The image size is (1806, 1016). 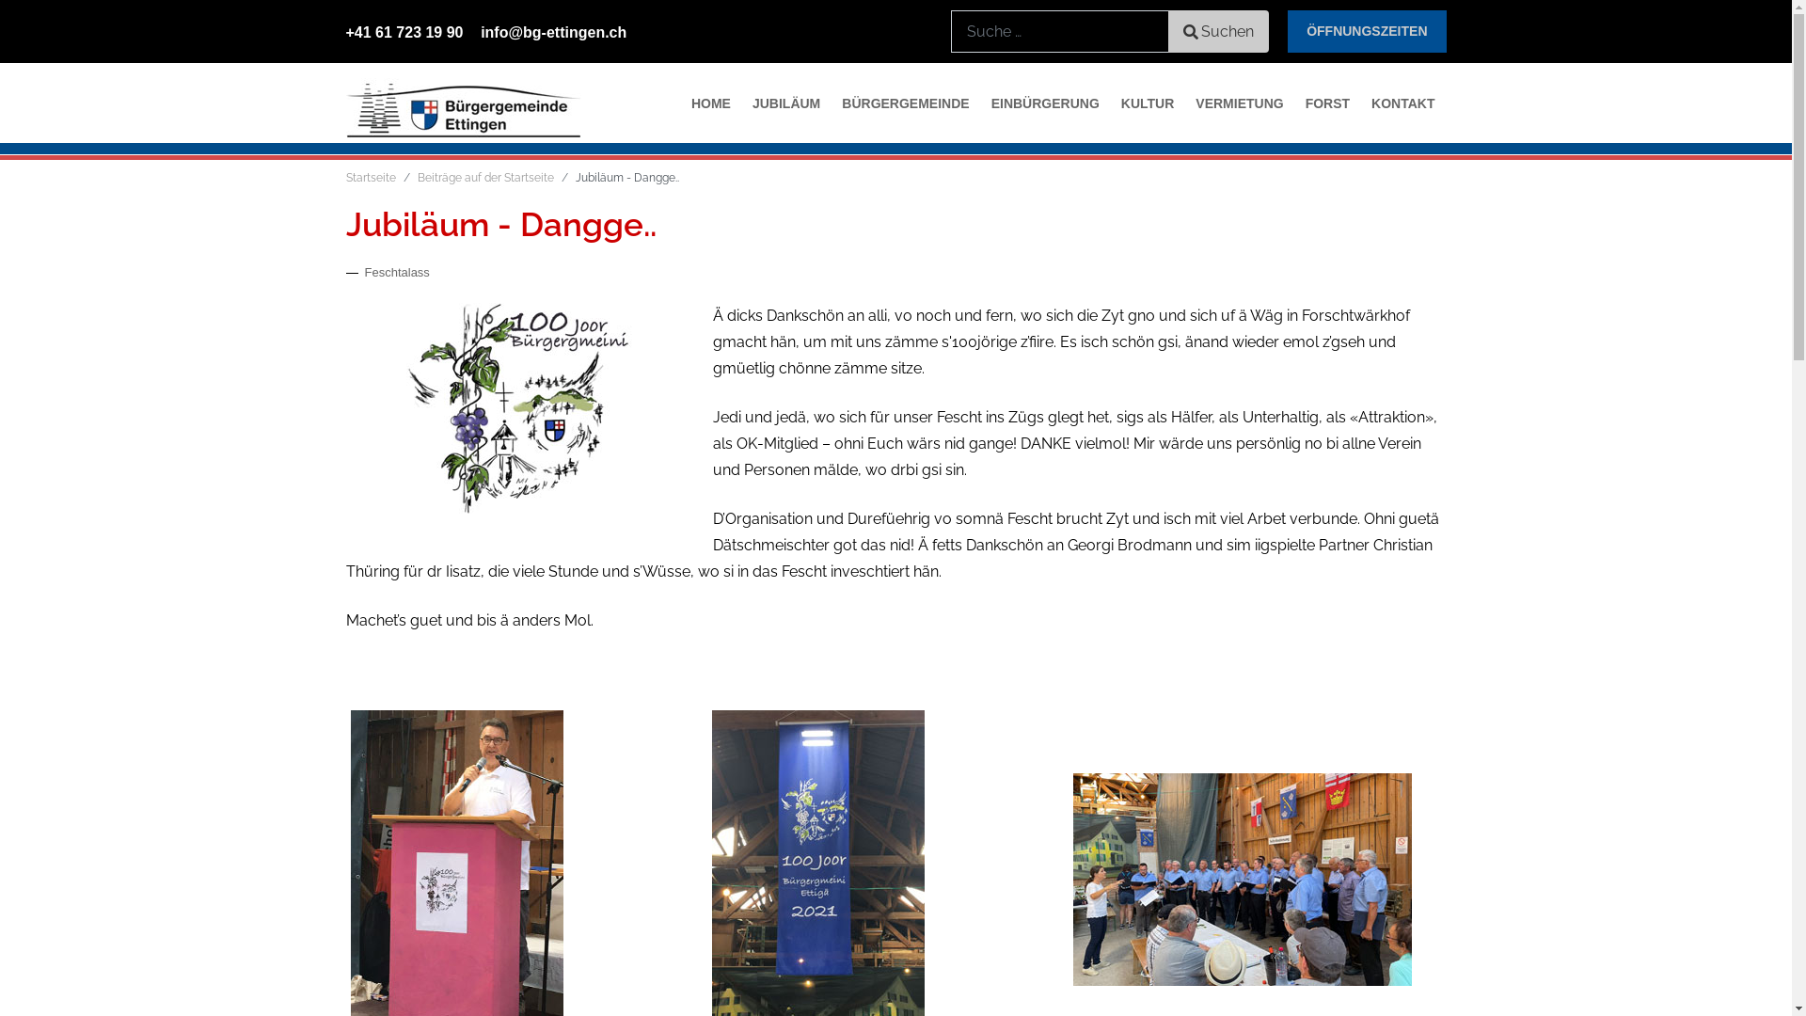 I want to click on KONTAKT, so click(x=1403, y=103).